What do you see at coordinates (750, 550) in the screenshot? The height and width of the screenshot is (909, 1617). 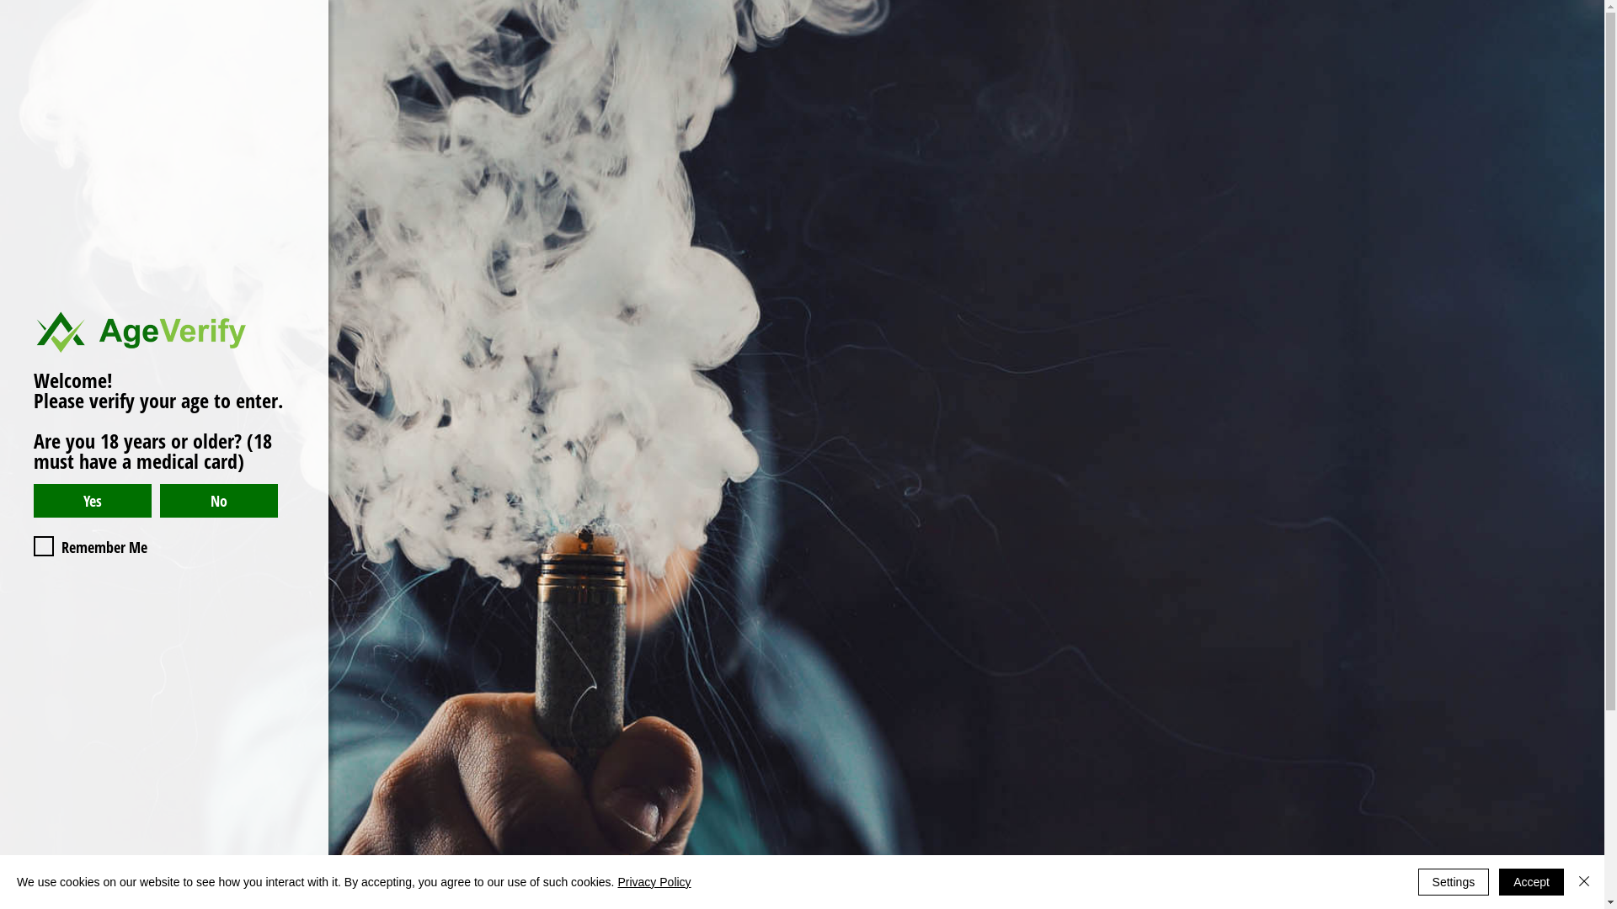 I see `2 likes. Post not marked as liked
2` at bounding box center [750, 550].